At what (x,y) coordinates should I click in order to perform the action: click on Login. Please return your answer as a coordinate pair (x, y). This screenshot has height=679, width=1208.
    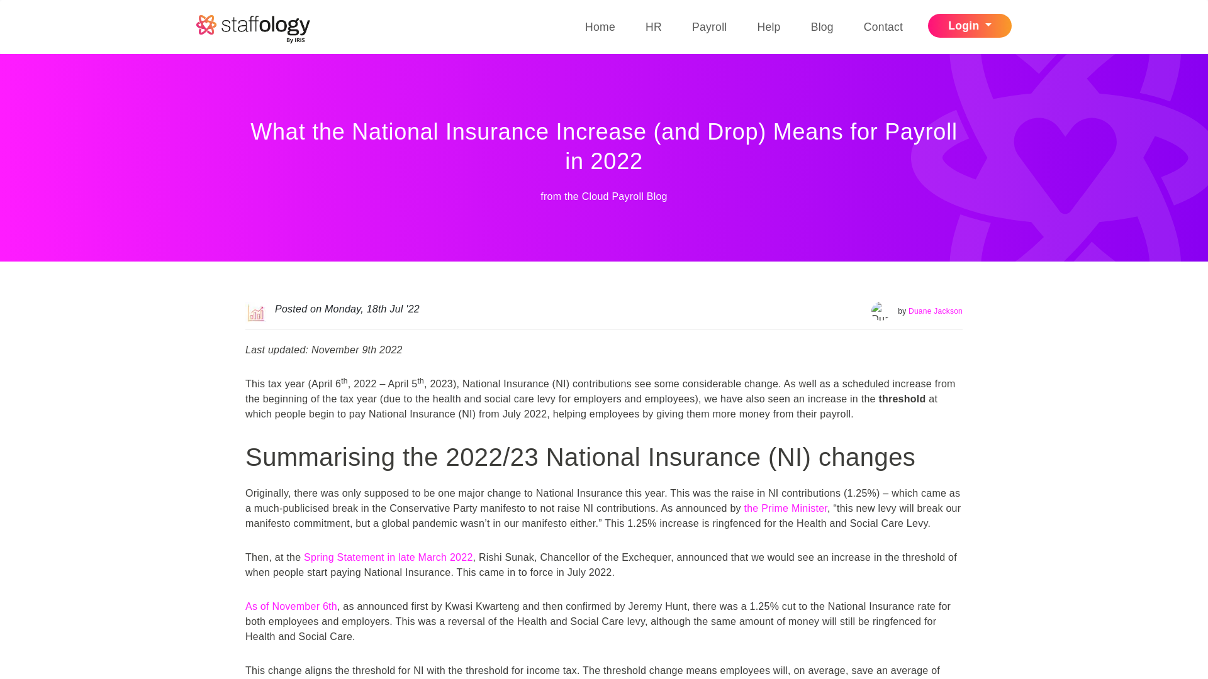
    Looking at the image, I should click on (970, 25).